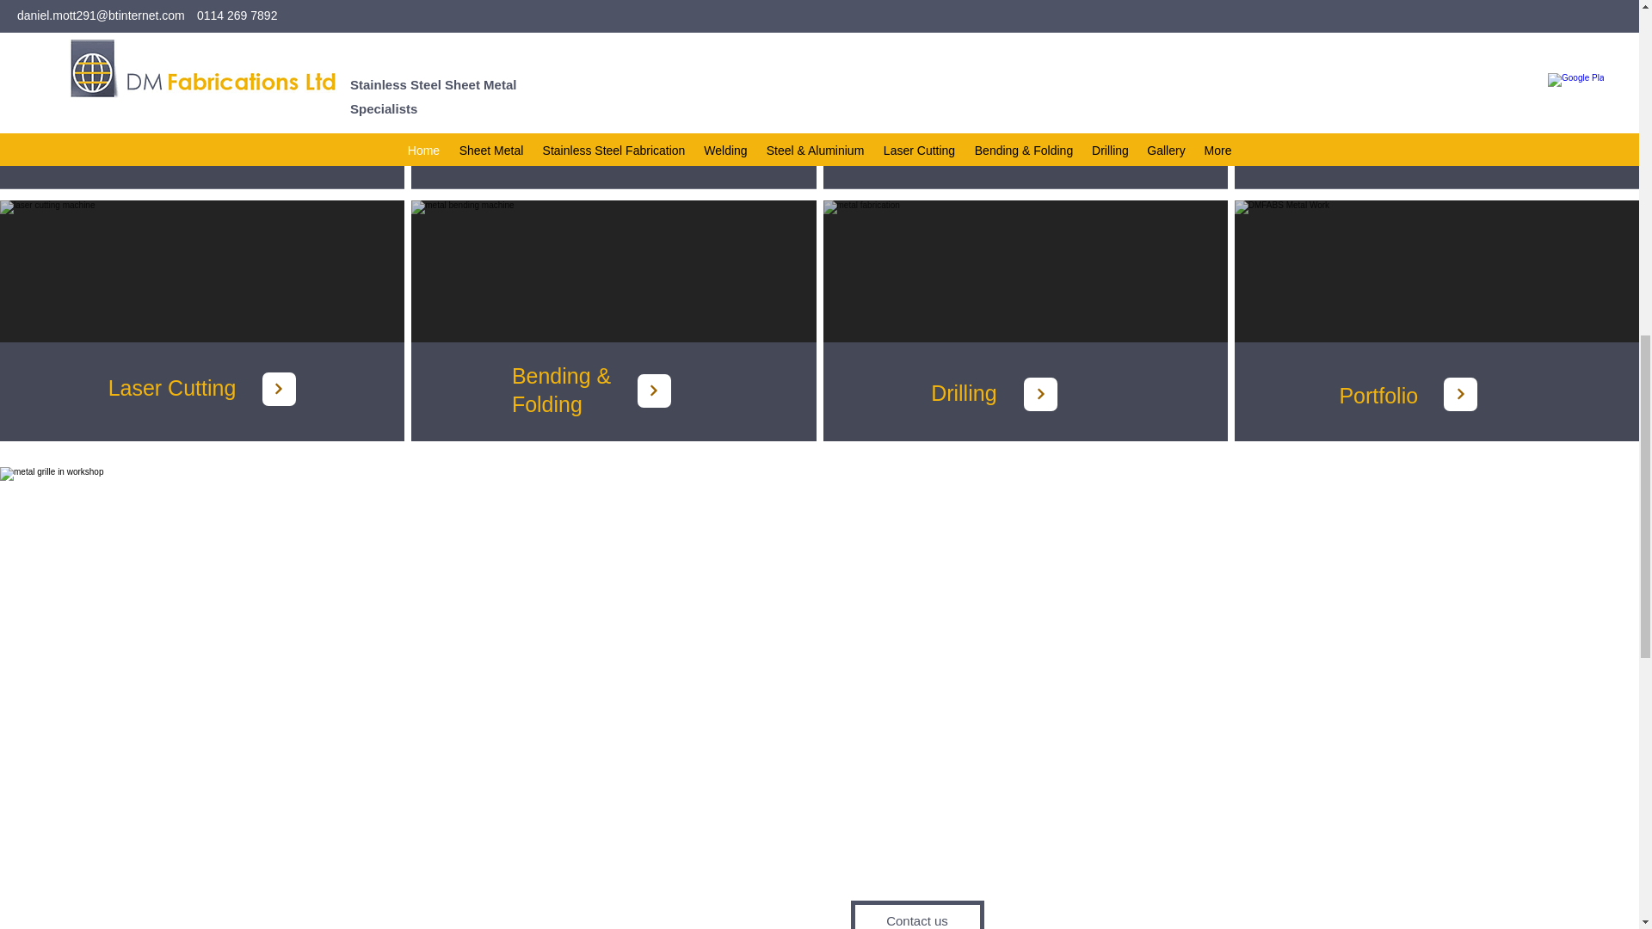  I want to click on Contact us, so click(916, 914).